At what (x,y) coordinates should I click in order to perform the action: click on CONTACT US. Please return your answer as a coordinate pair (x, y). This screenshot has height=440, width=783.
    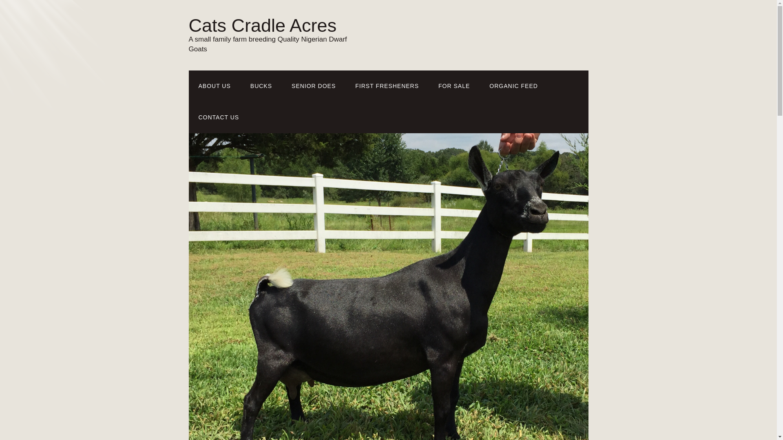
    Looking at the image, I should click on (219, 117).